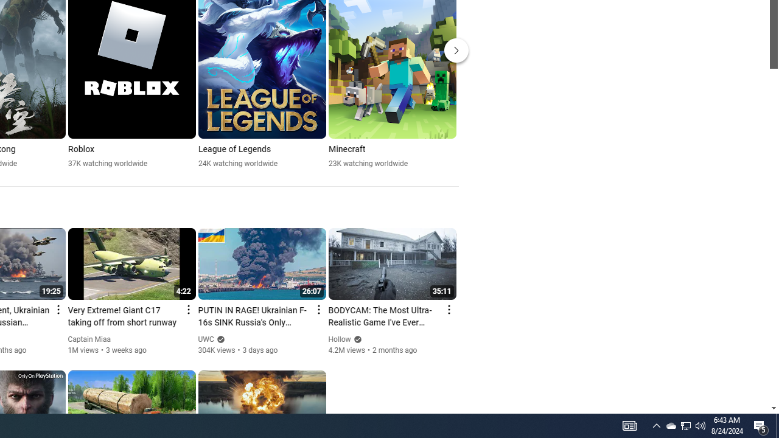  What do you see at coordinates (90, 339) in the screenshot?
I see `Captain Miaa` at bounding box center [90, 339].